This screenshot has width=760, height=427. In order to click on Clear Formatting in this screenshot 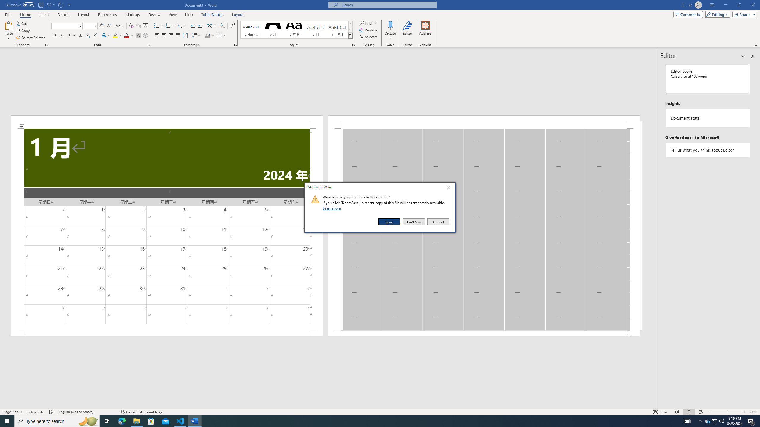, I will do `click(131, 26)`.